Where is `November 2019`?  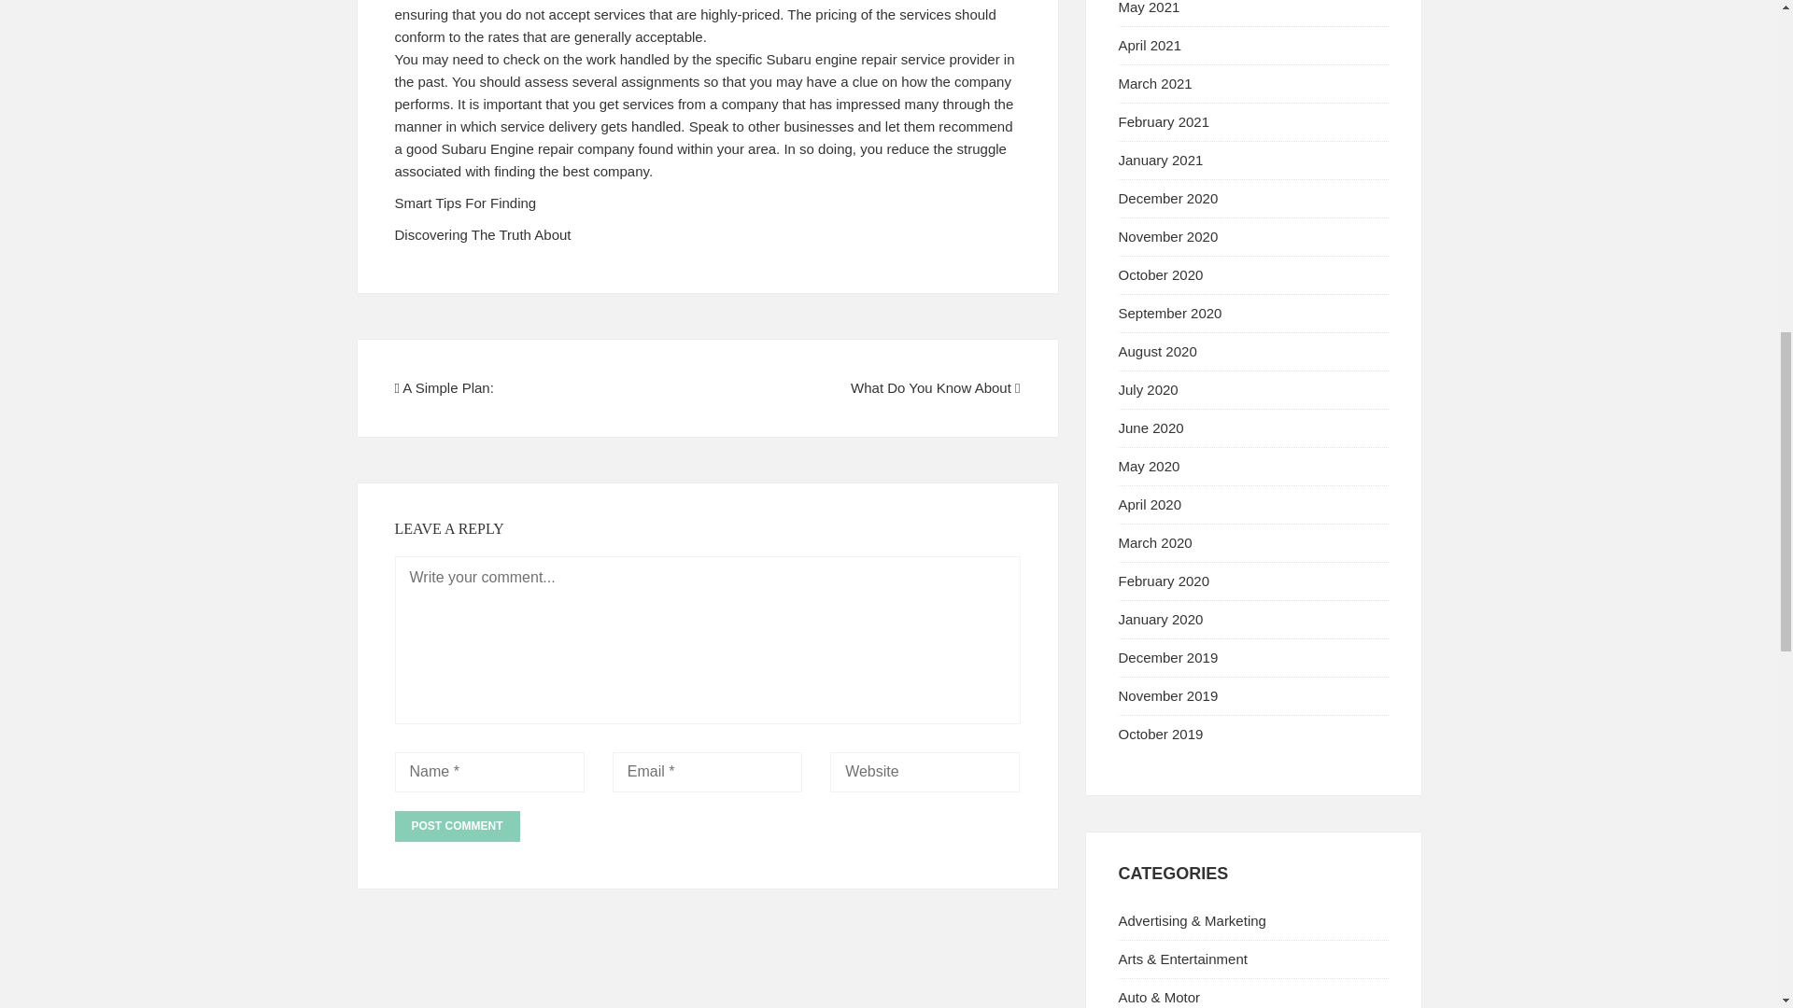 November 2019 is located at coordinates (1169, 694).